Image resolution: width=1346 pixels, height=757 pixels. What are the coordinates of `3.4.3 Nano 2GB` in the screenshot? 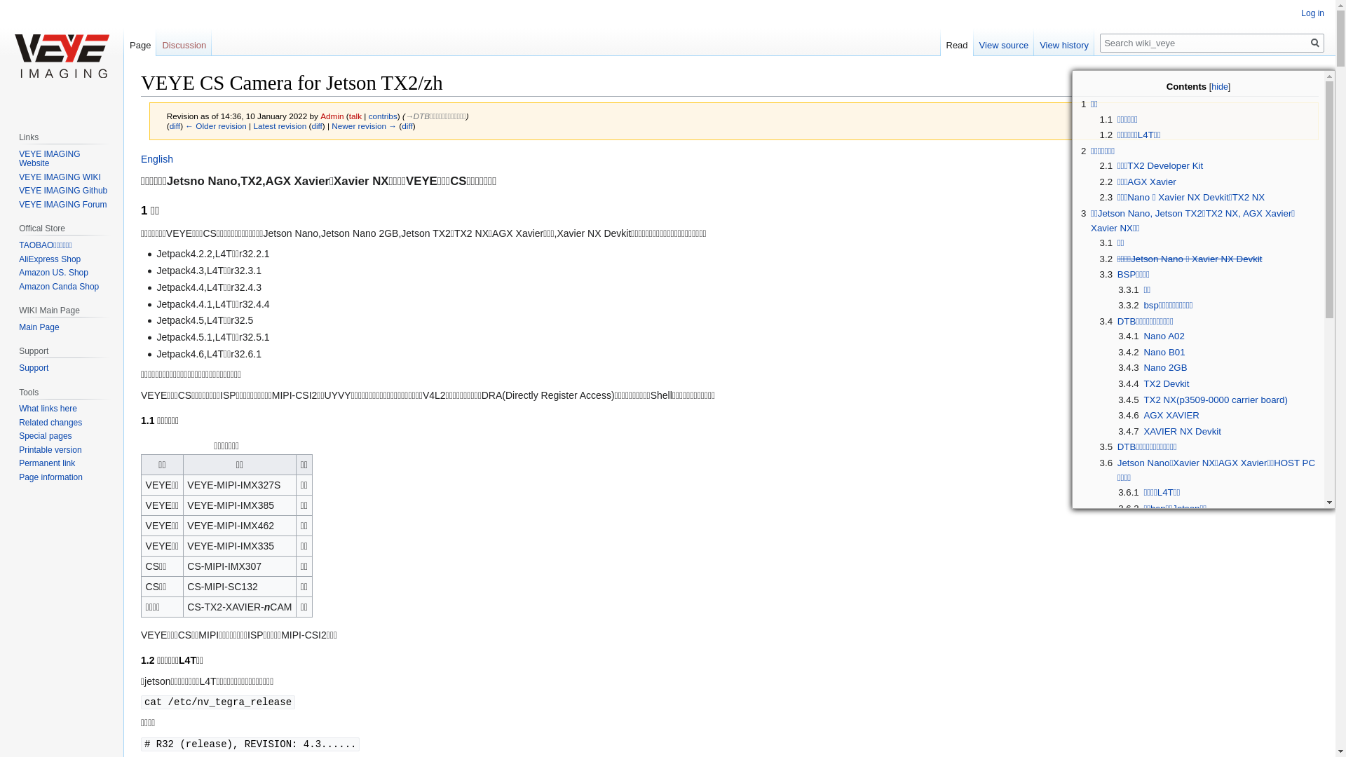 It's located at (1153, 367).